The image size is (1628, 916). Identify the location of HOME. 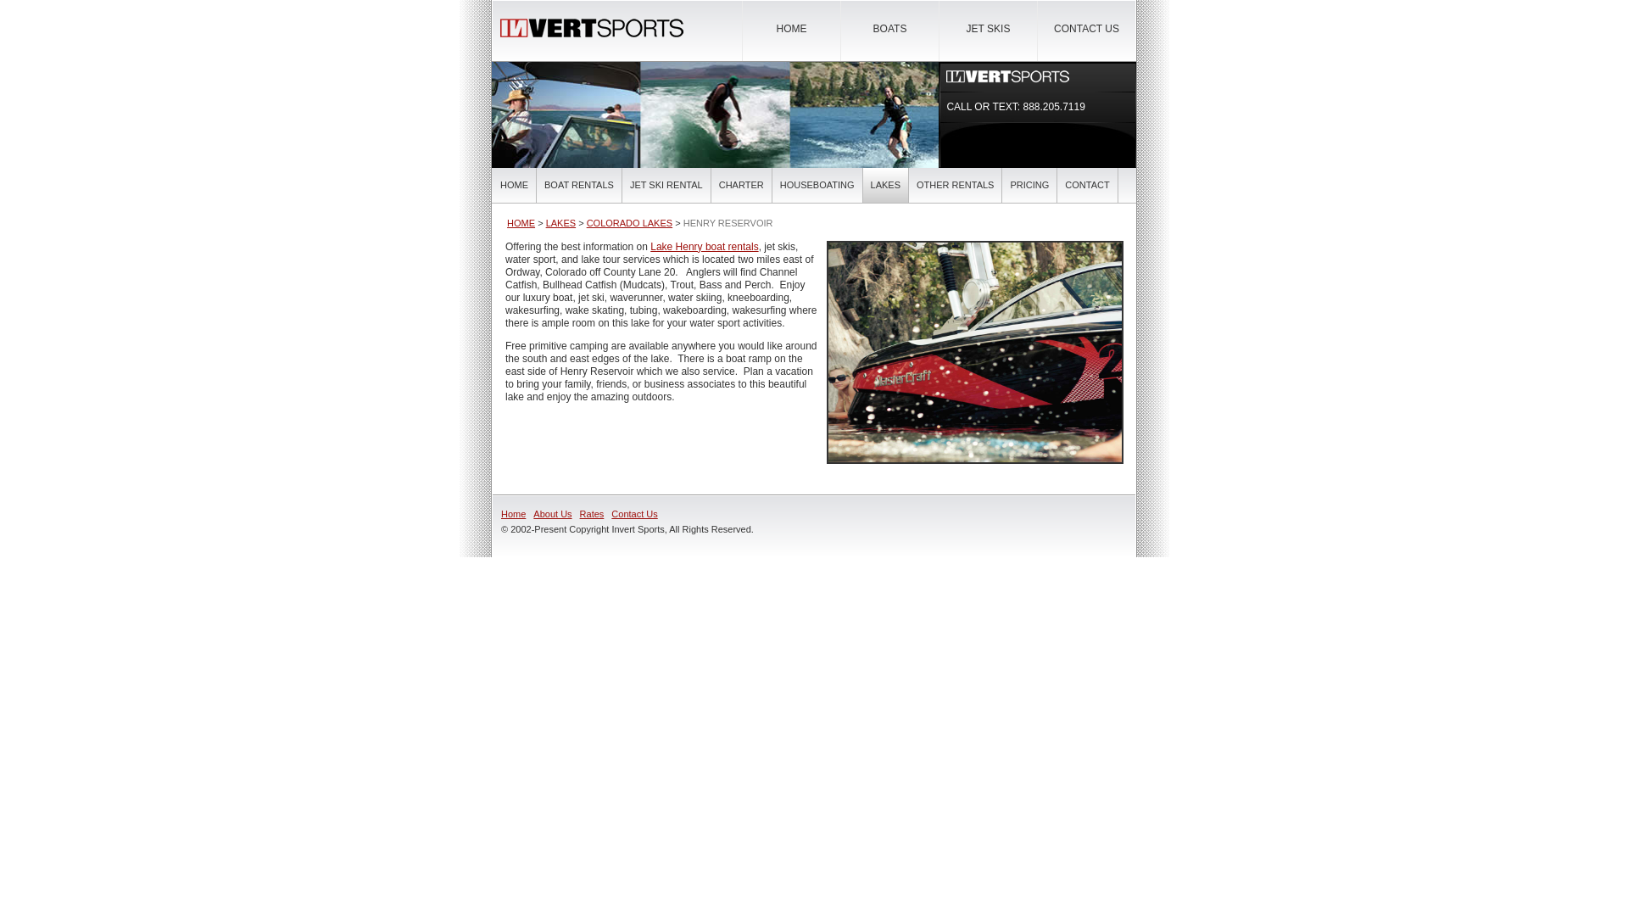
(790, 29).